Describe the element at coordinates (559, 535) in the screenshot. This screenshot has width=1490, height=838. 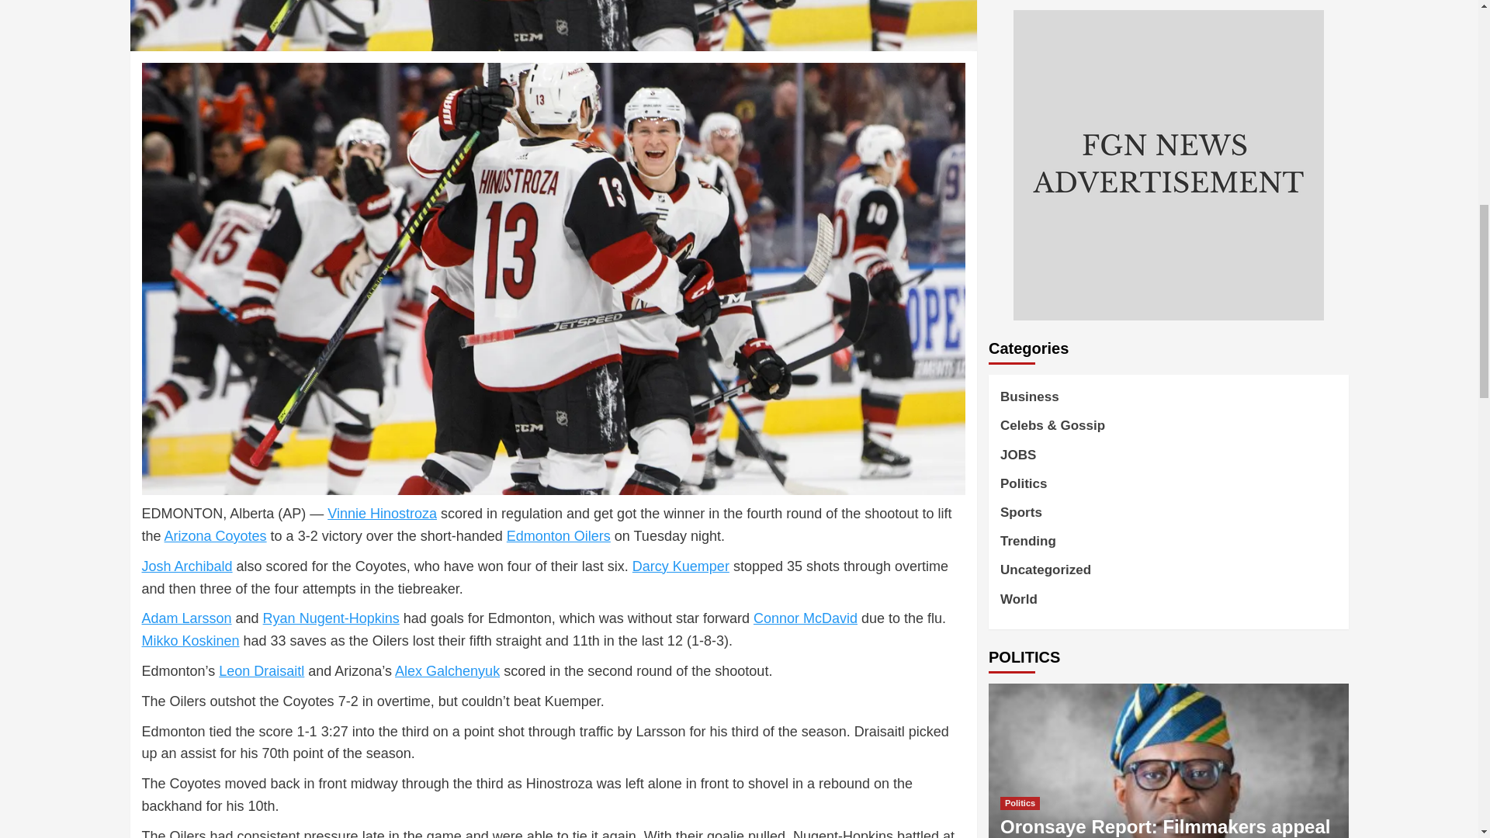
I see `Edmonton Oilers` at that location.